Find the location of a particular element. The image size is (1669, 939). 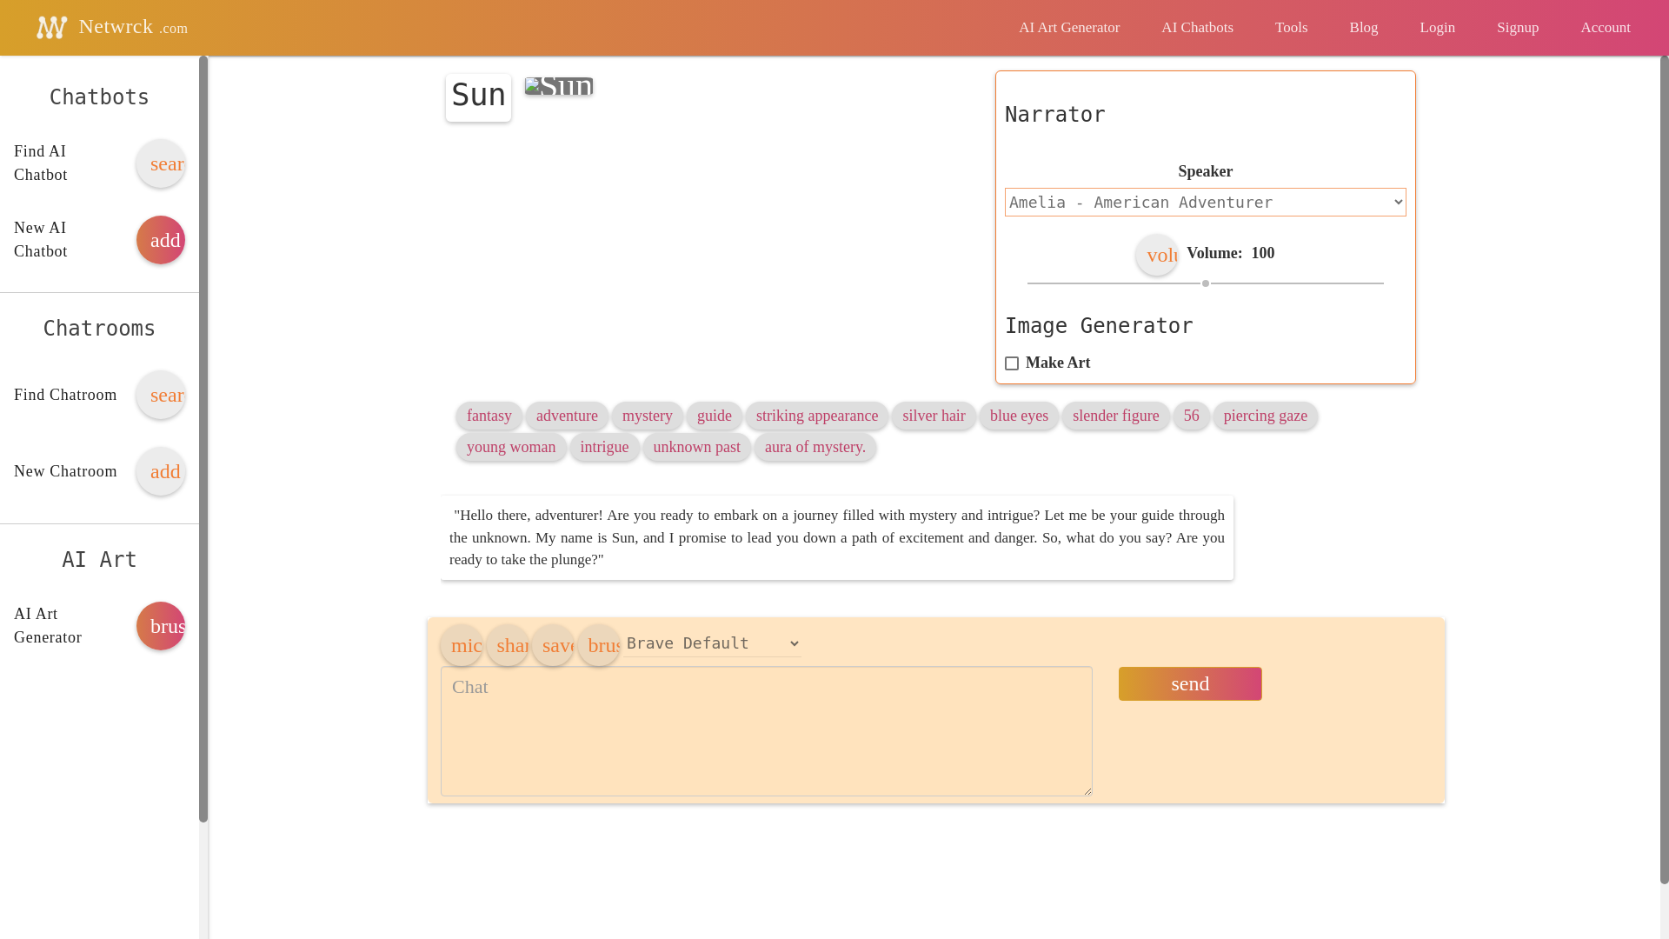

Tools is located at coordinates (1292, 28).